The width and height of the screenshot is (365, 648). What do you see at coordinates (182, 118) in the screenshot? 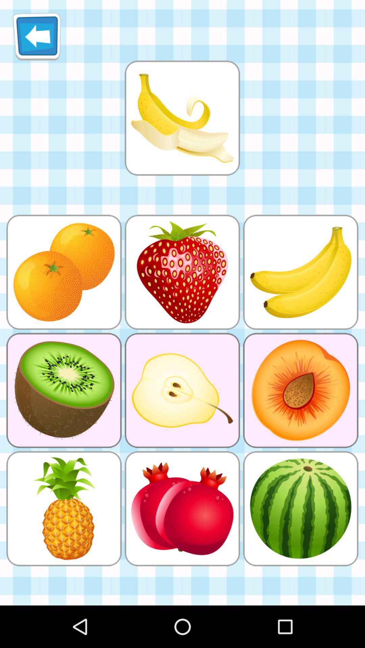
I see `select image` at bounding box center [182, 118].